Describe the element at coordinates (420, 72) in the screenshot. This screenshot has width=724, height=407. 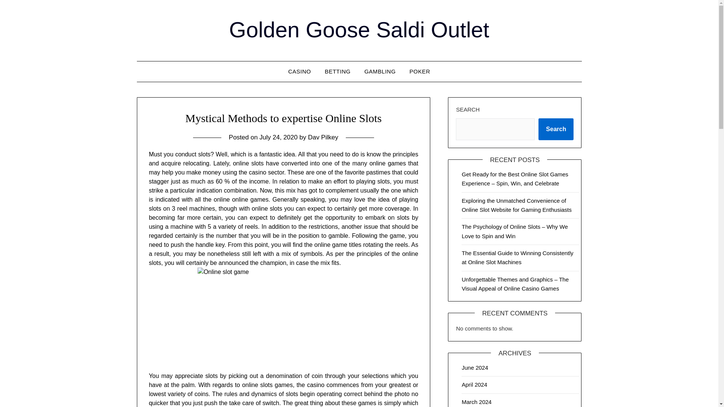
I see `POKER` at that location.